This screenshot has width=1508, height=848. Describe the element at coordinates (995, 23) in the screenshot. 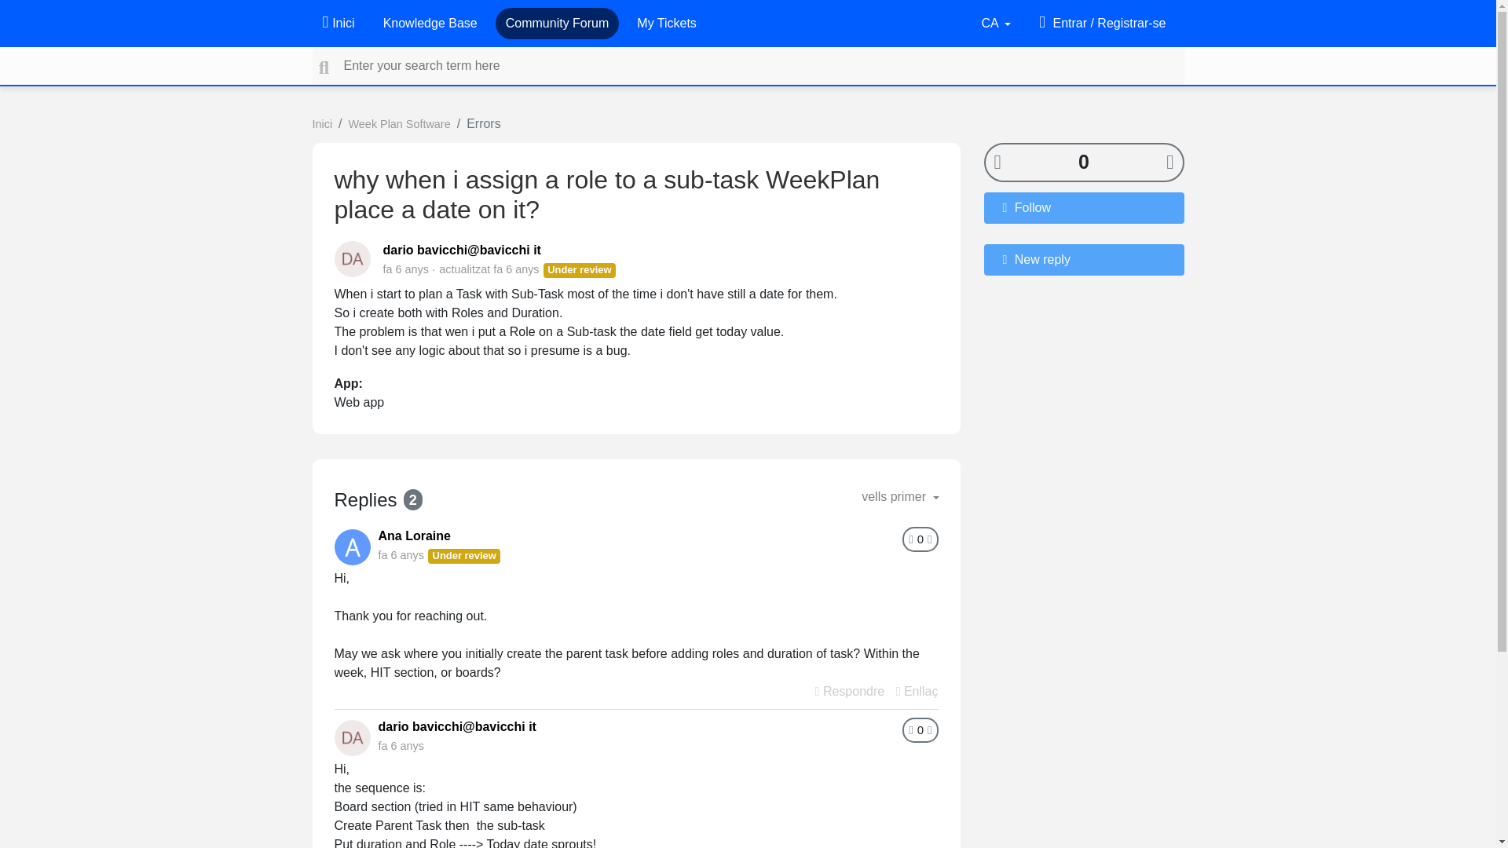

I see `CA` at that location.